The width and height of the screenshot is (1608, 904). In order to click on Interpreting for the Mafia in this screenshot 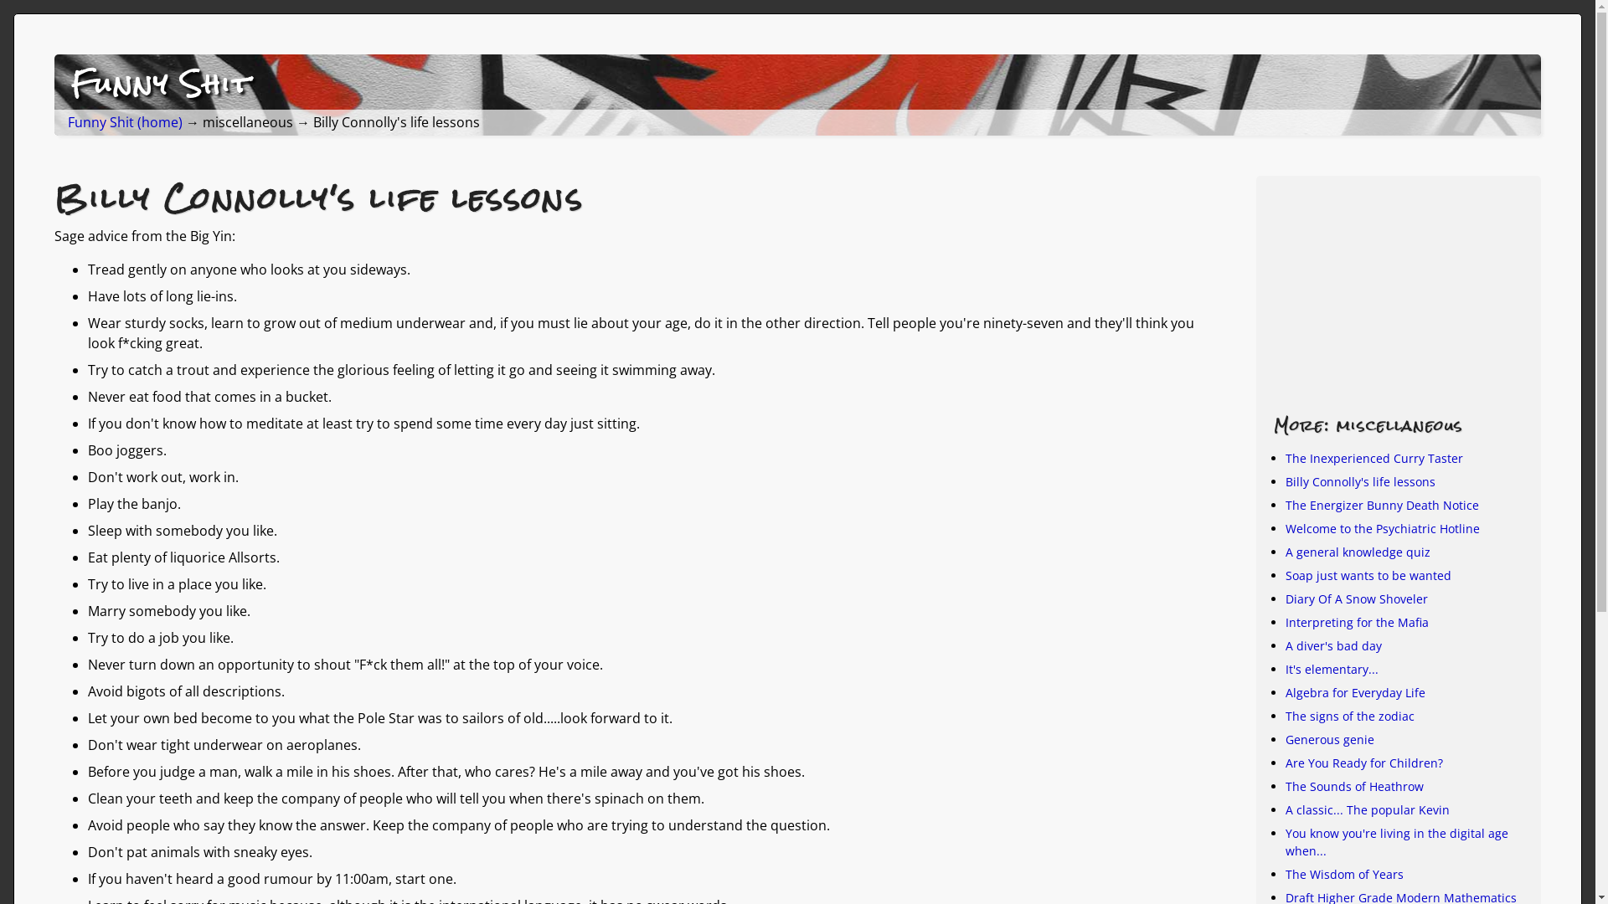, I will do `click(1357, 623)`.